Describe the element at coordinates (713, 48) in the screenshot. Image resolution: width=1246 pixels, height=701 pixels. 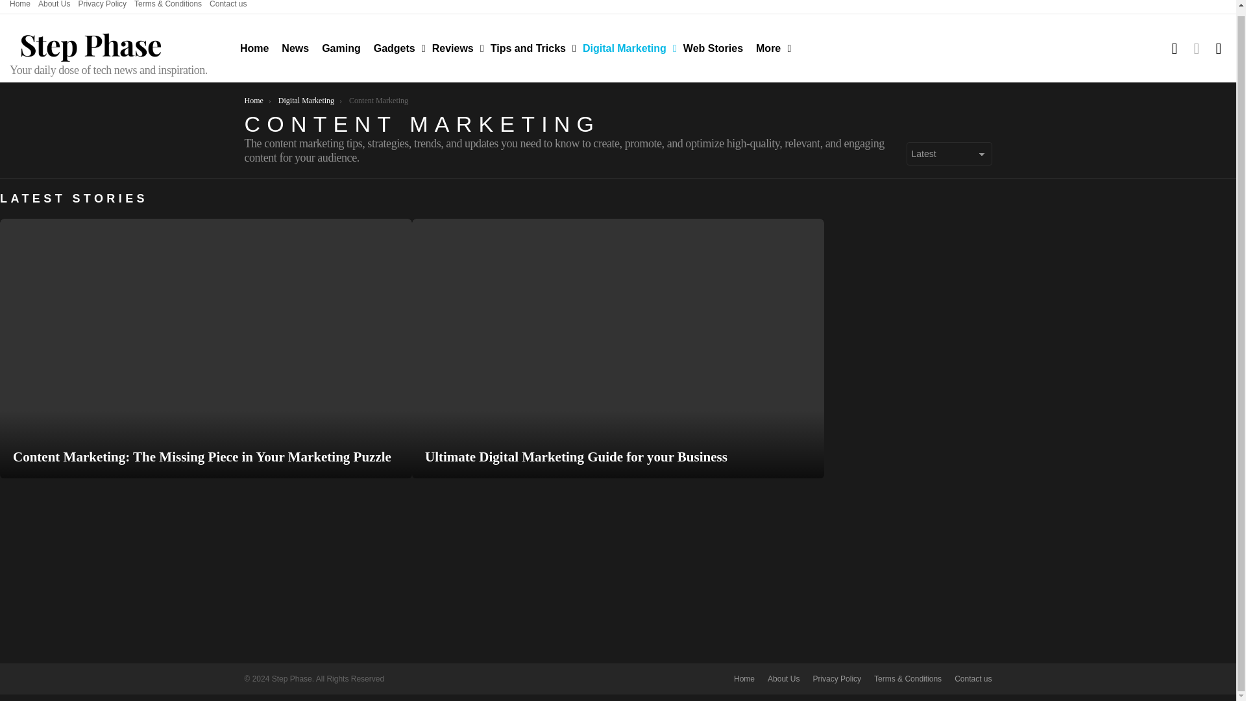
I see `Web Stories` at that location.